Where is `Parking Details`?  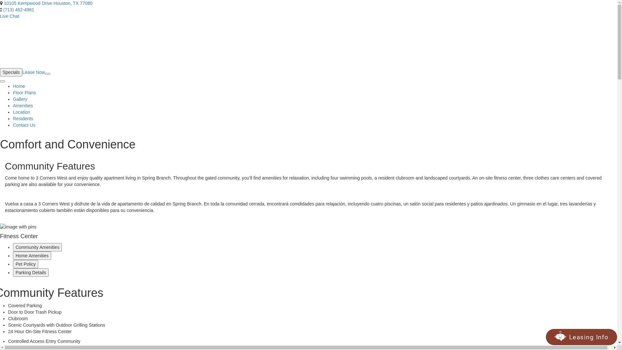 Parking Details is located at coordinates (31, 273).